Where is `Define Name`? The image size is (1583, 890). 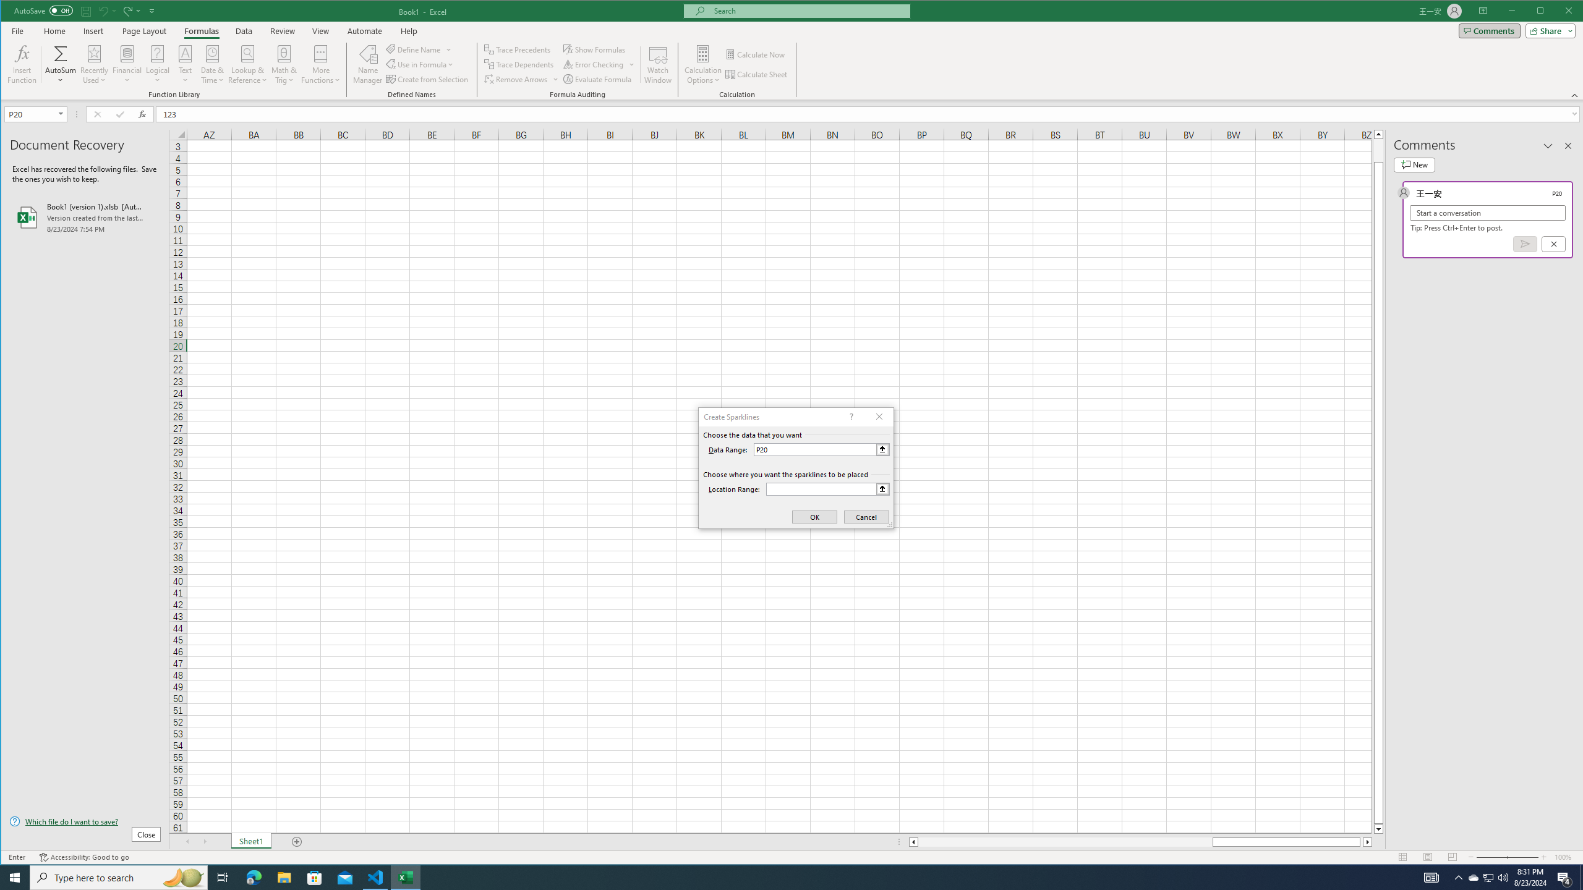 Define Name is located at coordinates (419, 49).